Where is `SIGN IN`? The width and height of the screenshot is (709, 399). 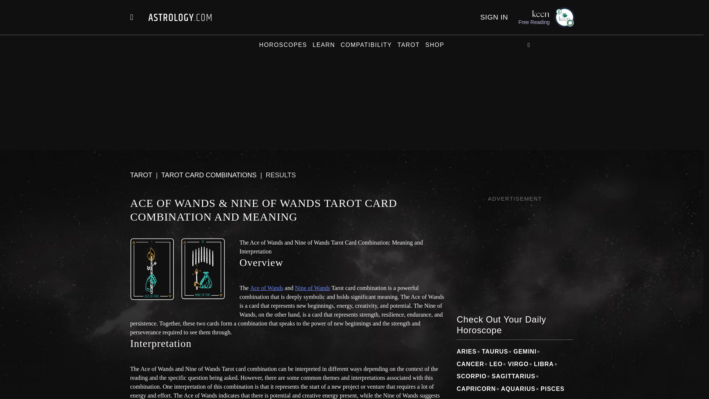 SIGN IN is located at coordinates (493, 17).